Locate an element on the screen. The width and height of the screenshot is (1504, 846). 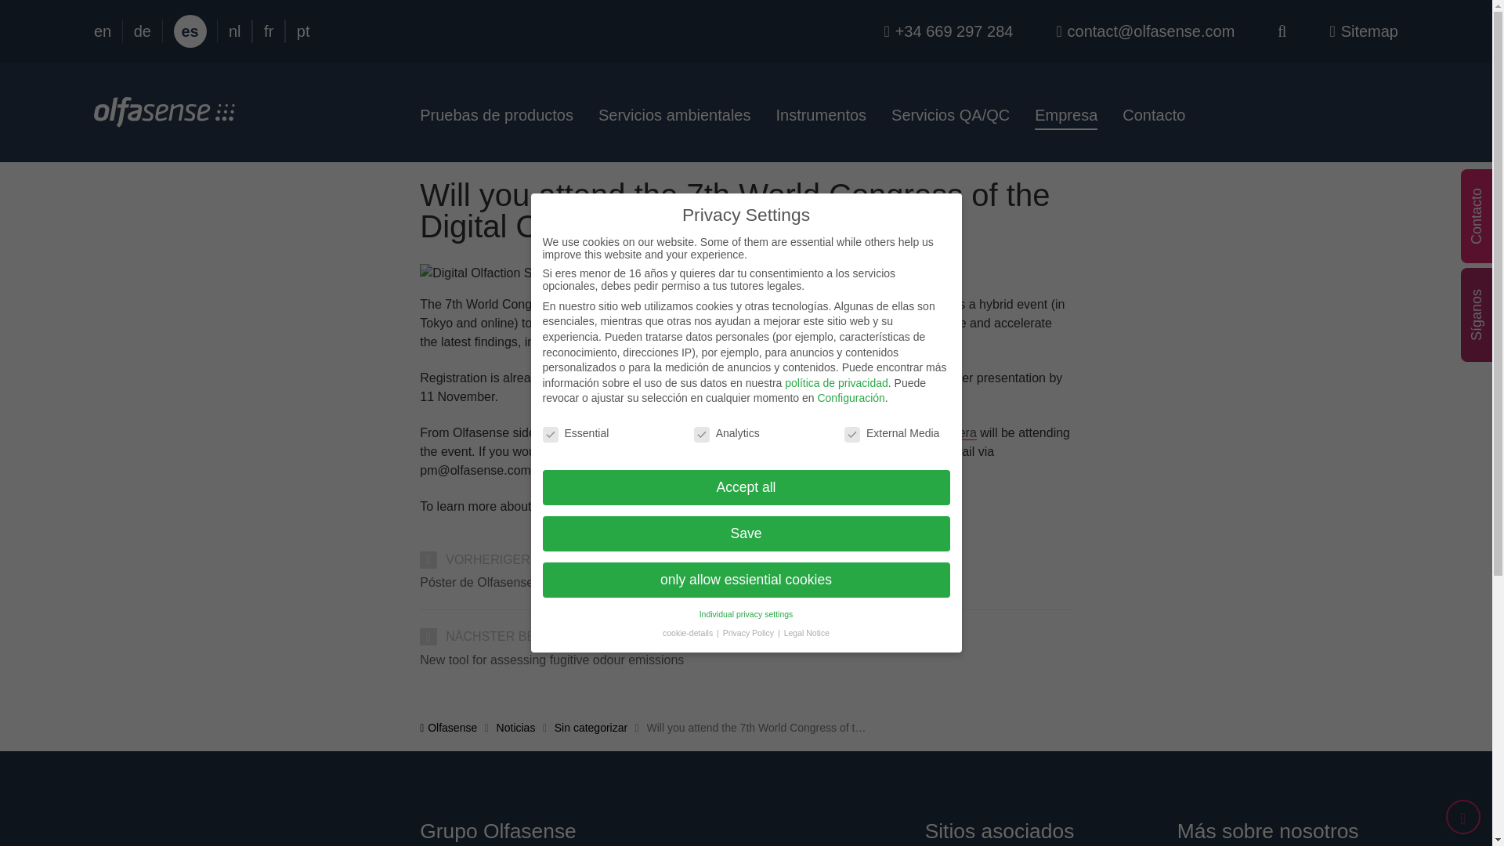
Servicios ambientales is located at coordinates (675, 114).